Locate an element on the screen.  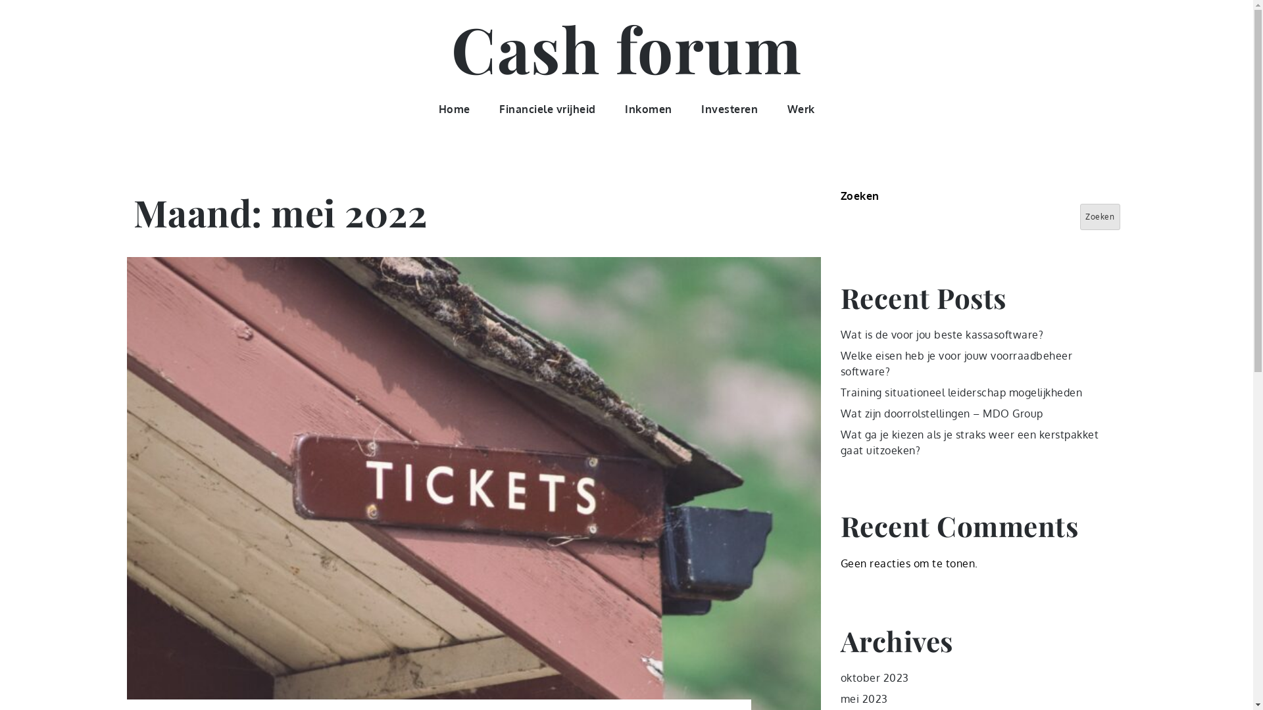
mei 2023 is located at coordinates (864, 699).